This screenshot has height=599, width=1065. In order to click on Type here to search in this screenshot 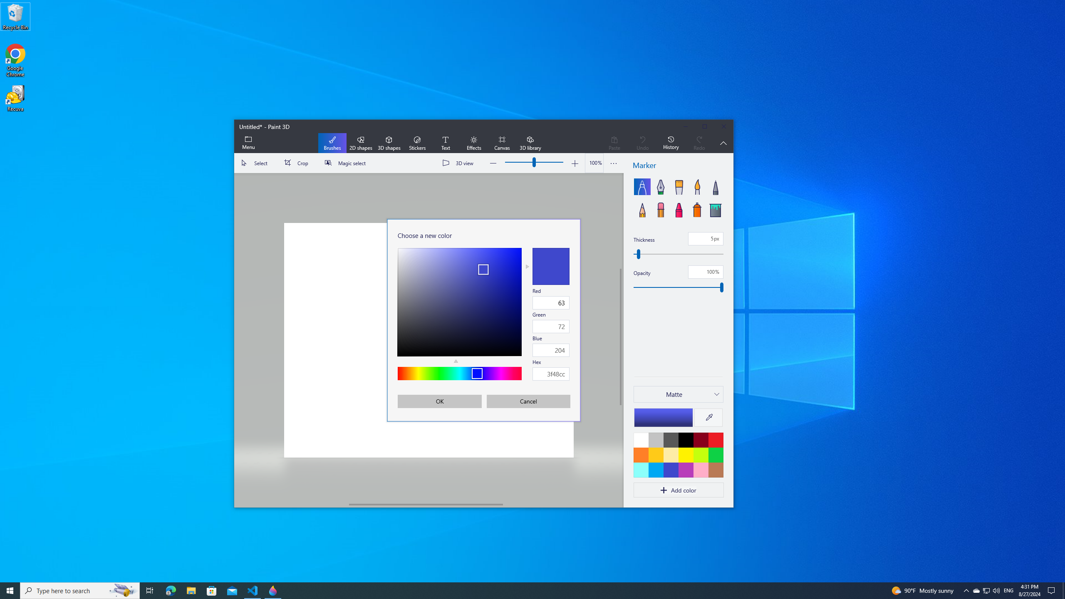, I will do `click(191, 591)`.